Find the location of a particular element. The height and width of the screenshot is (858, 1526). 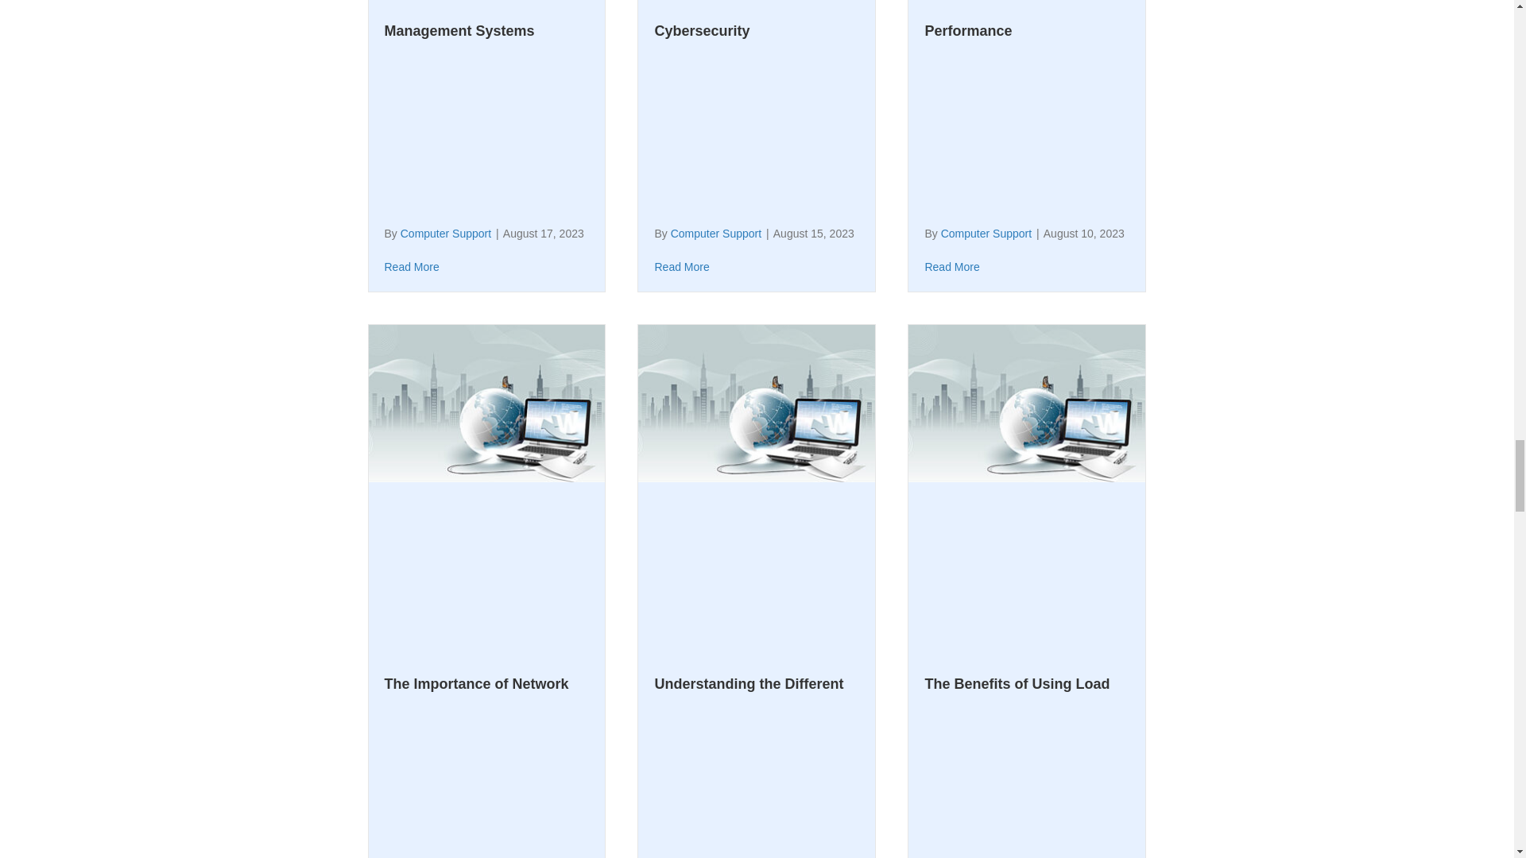

The Importance of Network Monitoring for Cybersecurity is located at coordinates (487, 402).